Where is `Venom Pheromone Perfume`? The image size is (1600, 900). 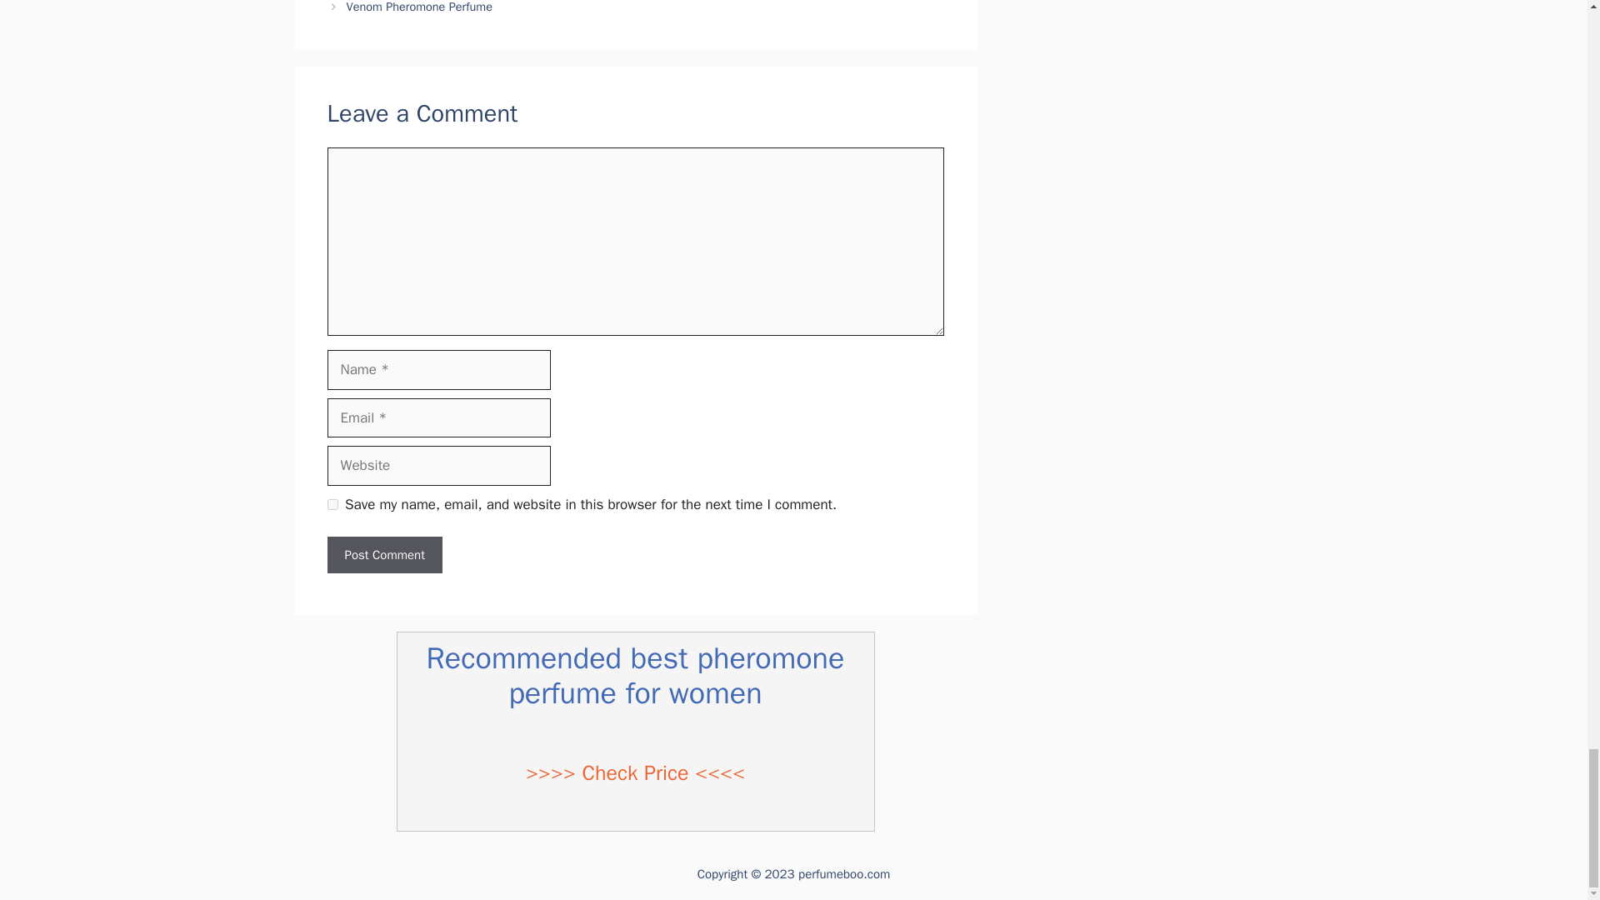
Venom Pheromone Perfume is located at coordinates (420, 7).